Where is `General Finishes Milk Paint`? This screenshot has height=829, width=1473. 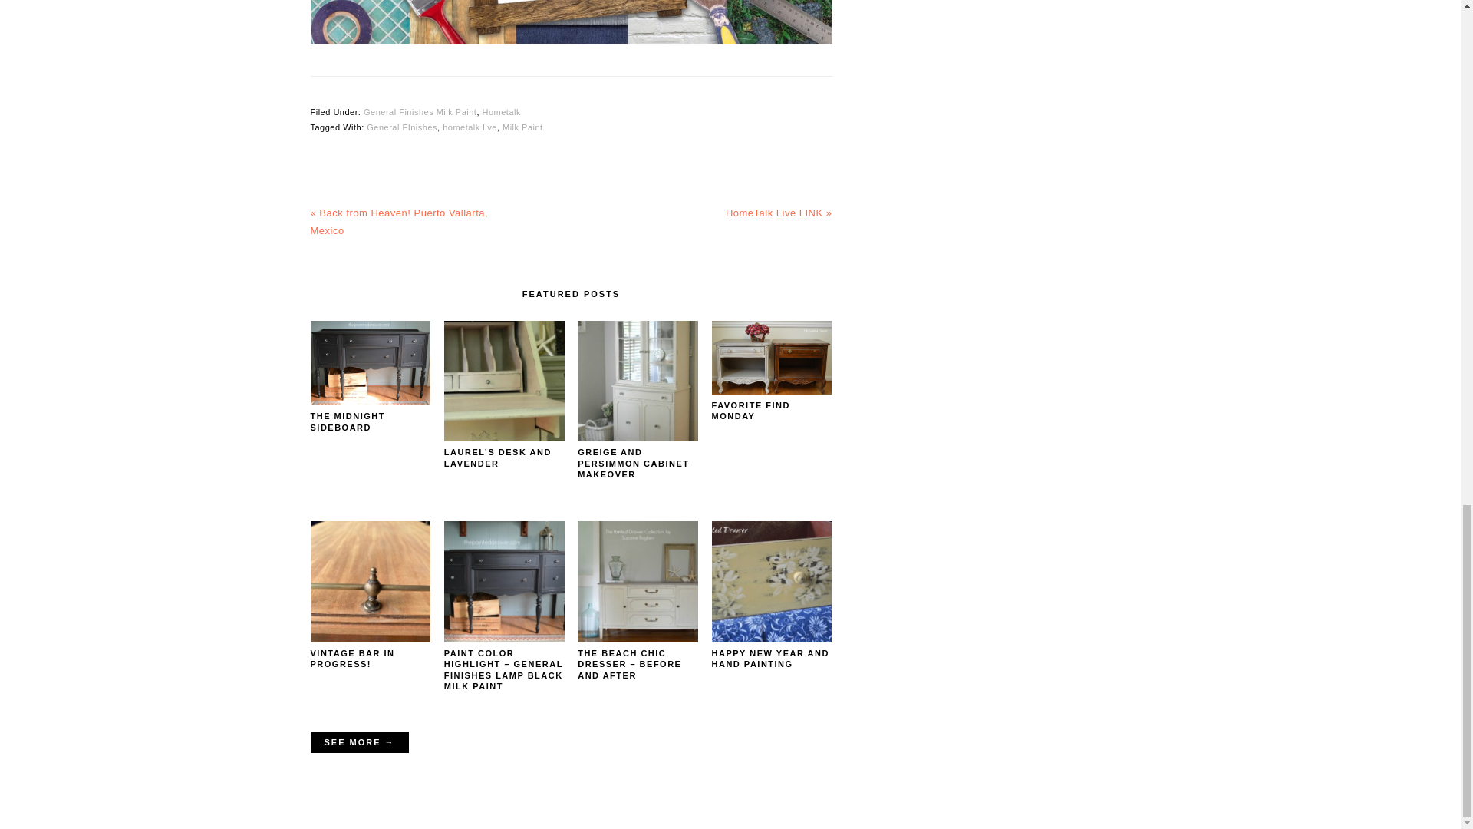
General Finishes Milk Paint is located at coordinates (420, 112).